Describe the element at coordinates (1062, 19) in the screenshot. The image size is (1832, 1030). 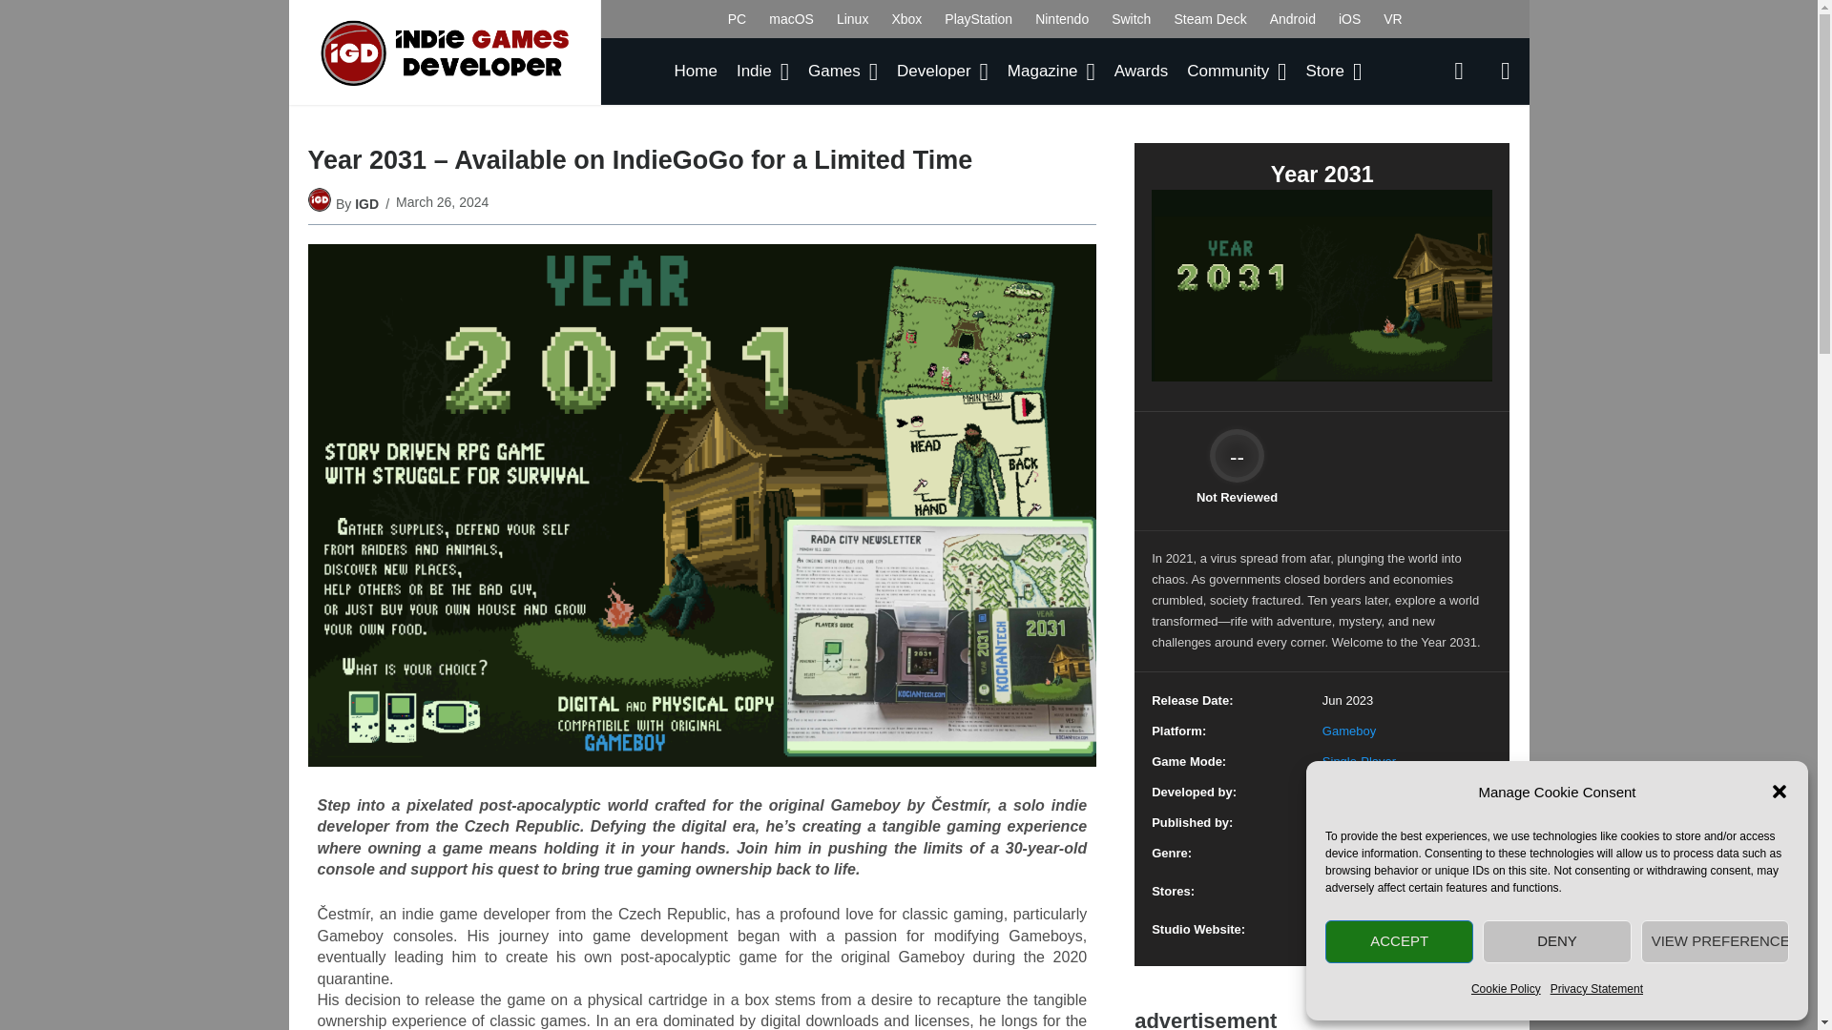
I see `Nintendo` at that location.